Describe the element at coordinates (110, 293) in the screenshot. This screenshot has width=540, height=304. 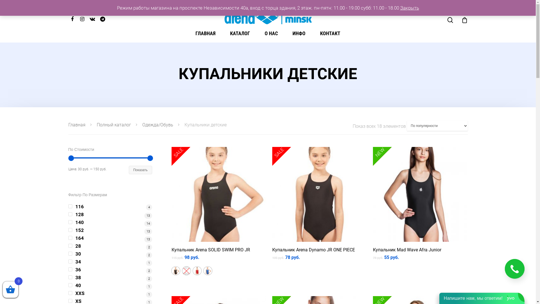
I see `XXS` at that location.